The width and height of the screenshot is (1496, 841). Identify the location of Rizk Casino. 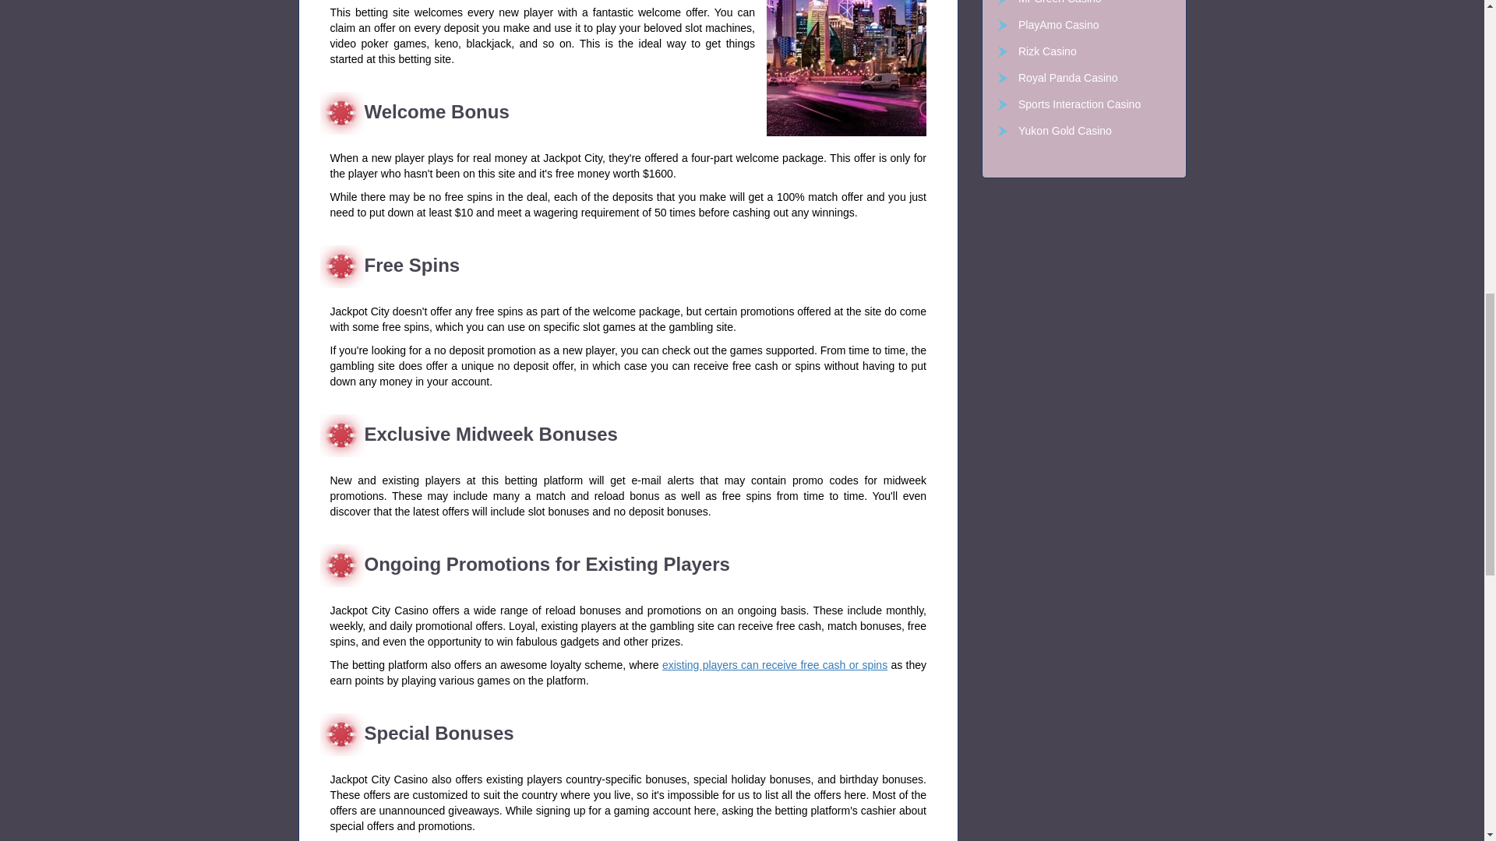
(1083, 51).